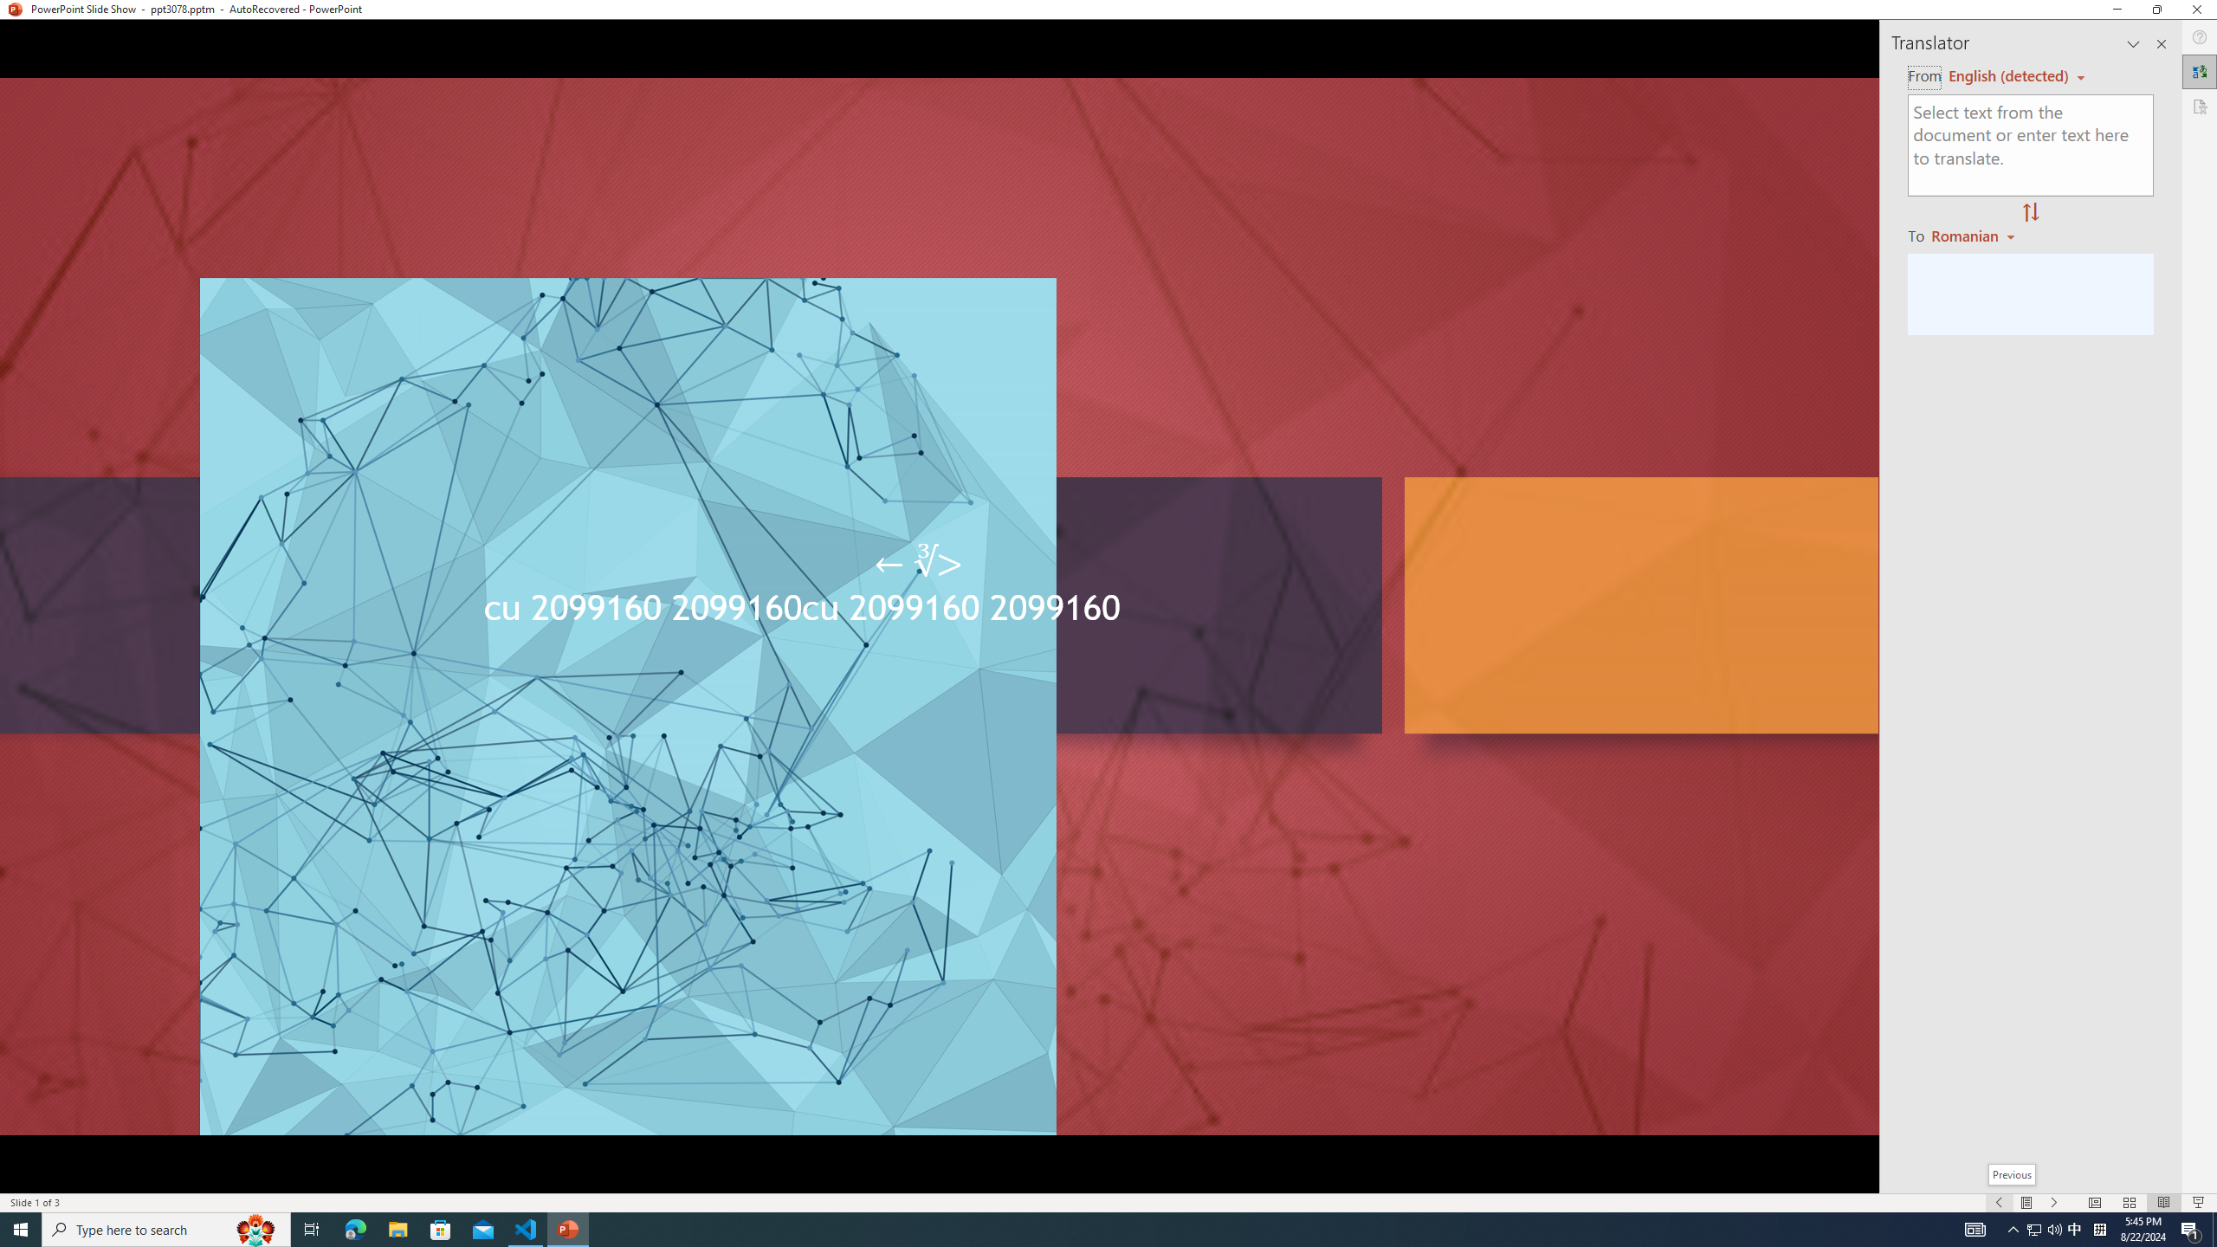 The height and width of the screenshot is (1247, 2217). What do you see at coordinates (2094, 1203) in the screenshot?
I see `Normal` at bounding box center [2094, 1203].